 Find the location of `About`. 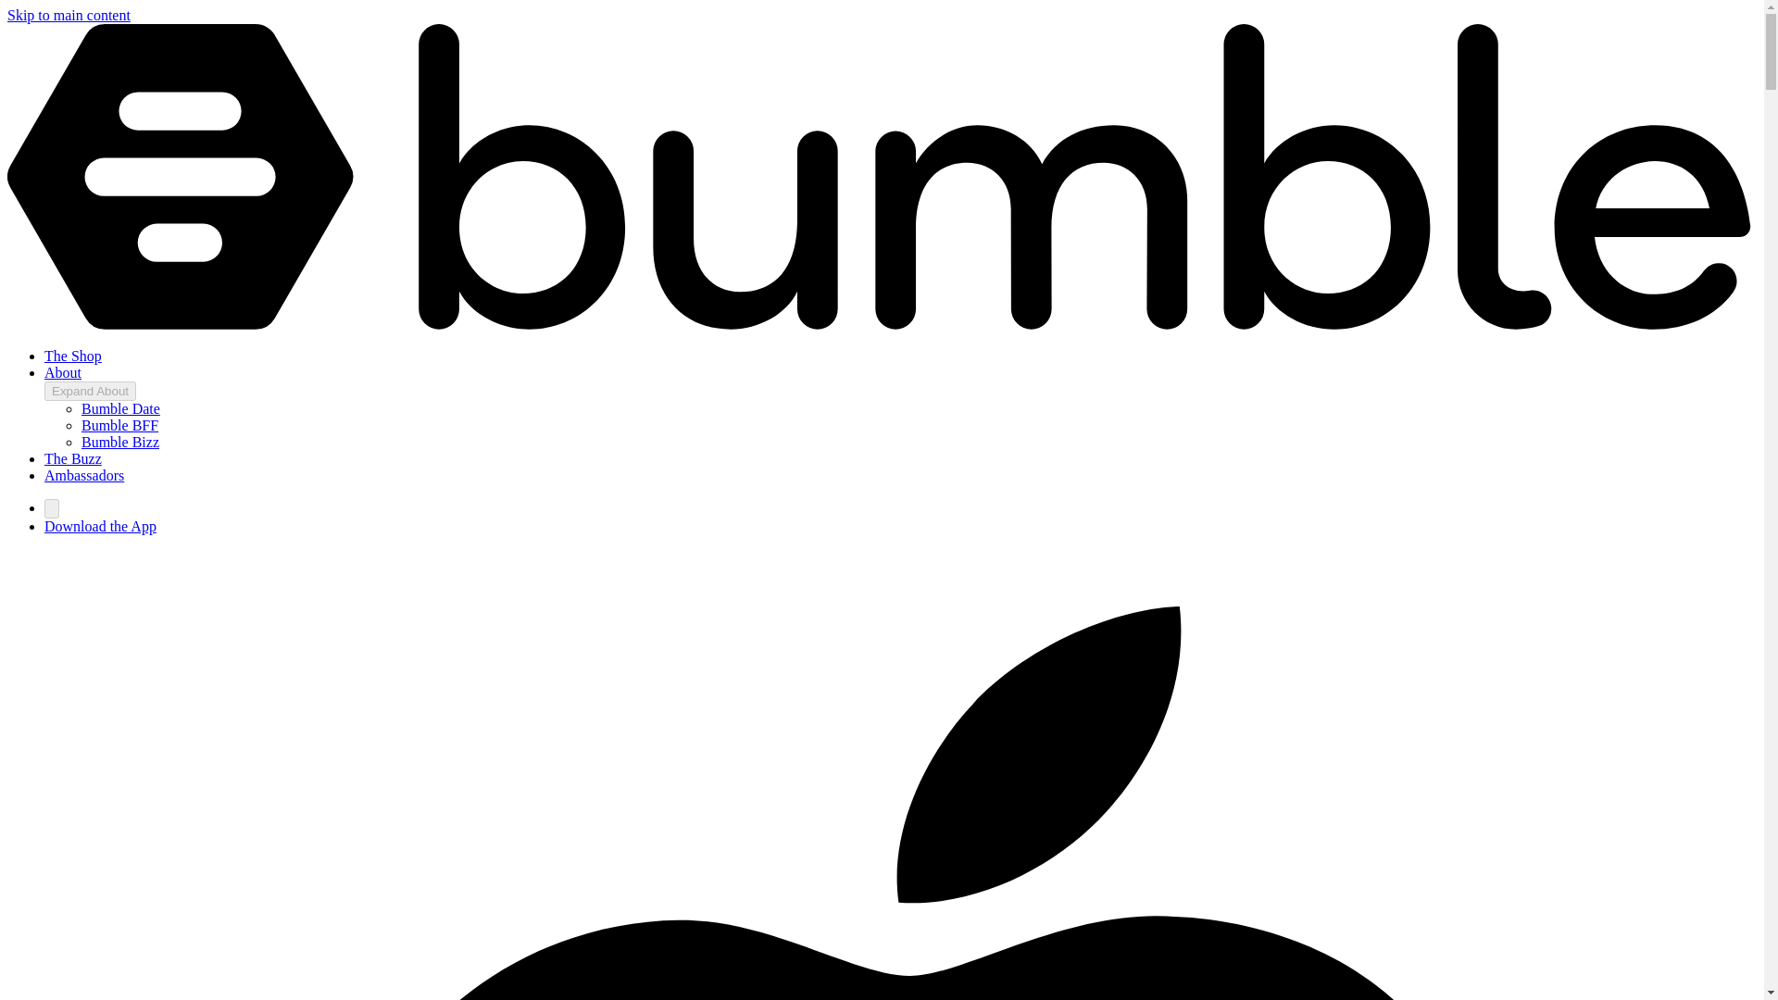

About is located at coordinates (63, 372).